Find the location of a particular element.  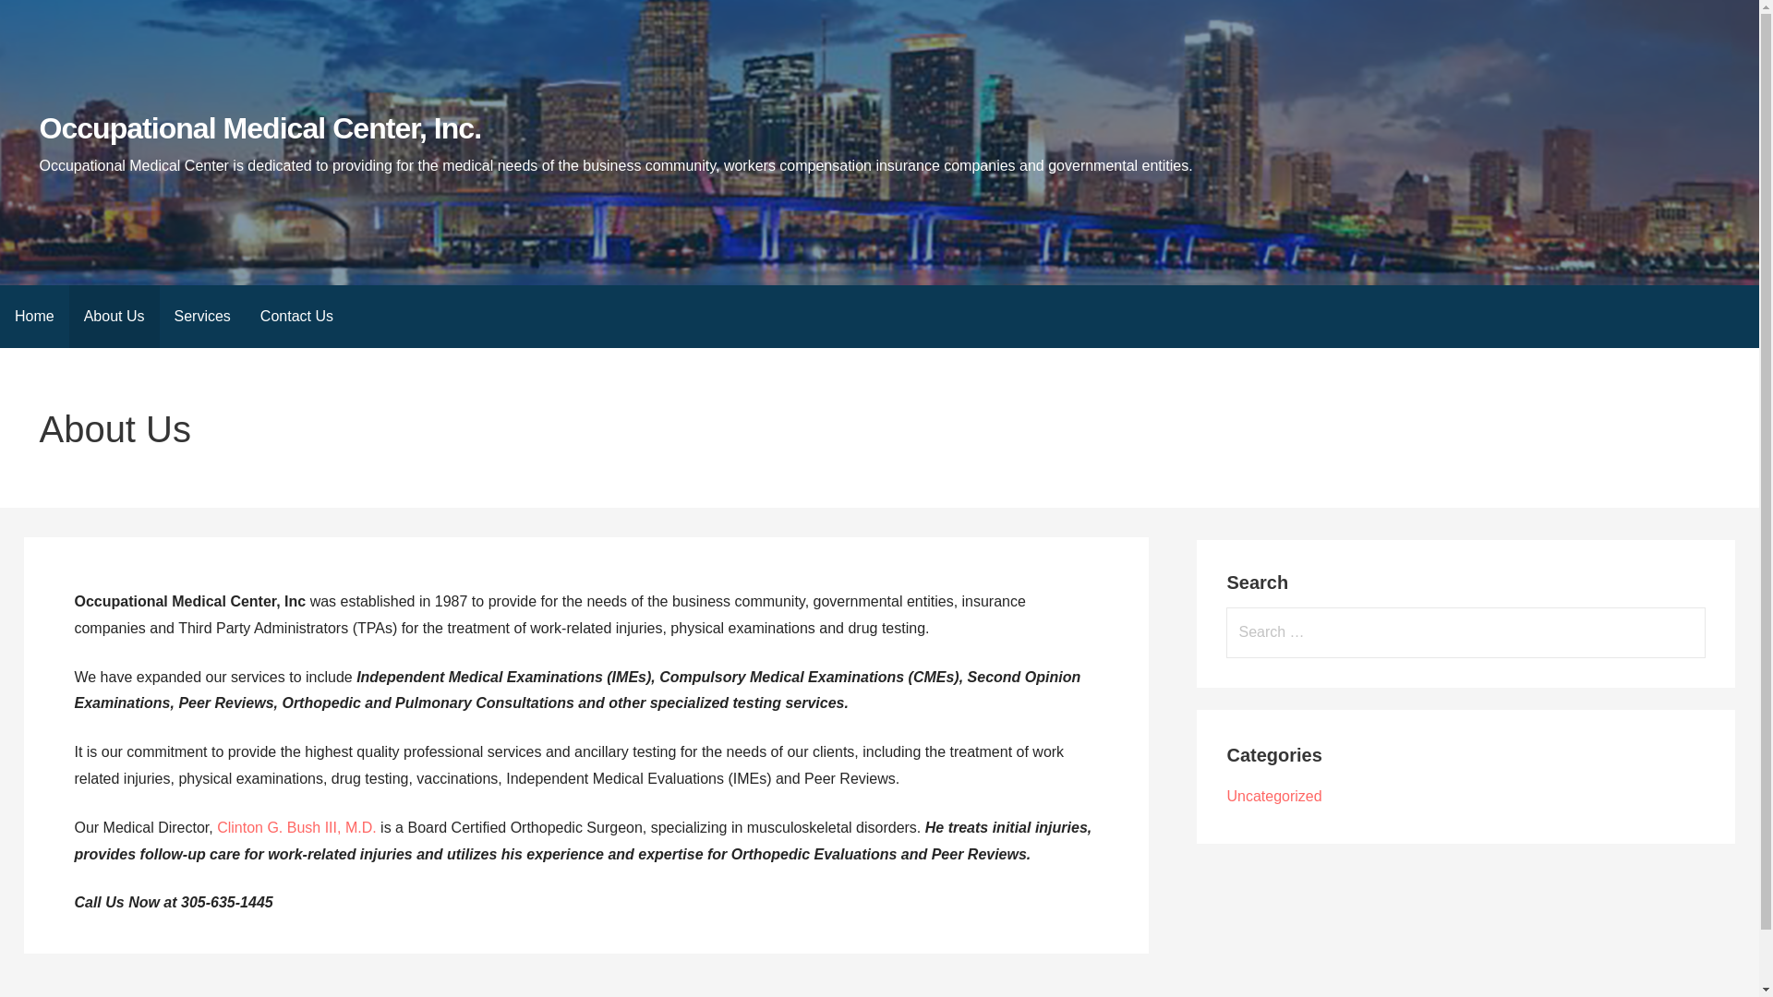

About Us is located at coordinates (114, 316).